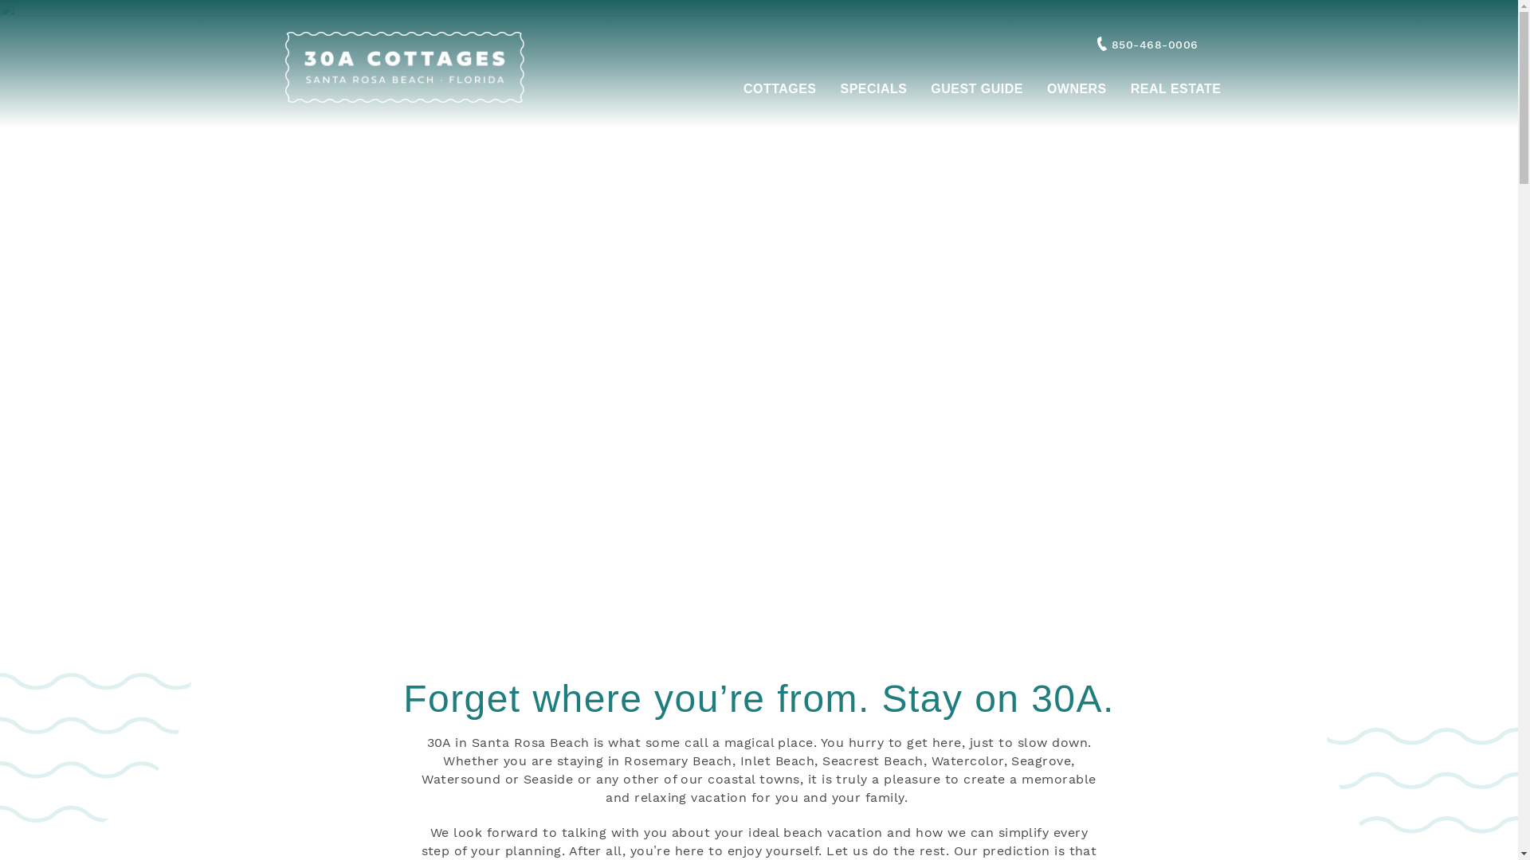  What do you see at coordinates (874, 91) in the screenshot?
I see `SPECIALS` at bounding box center [874, 91].